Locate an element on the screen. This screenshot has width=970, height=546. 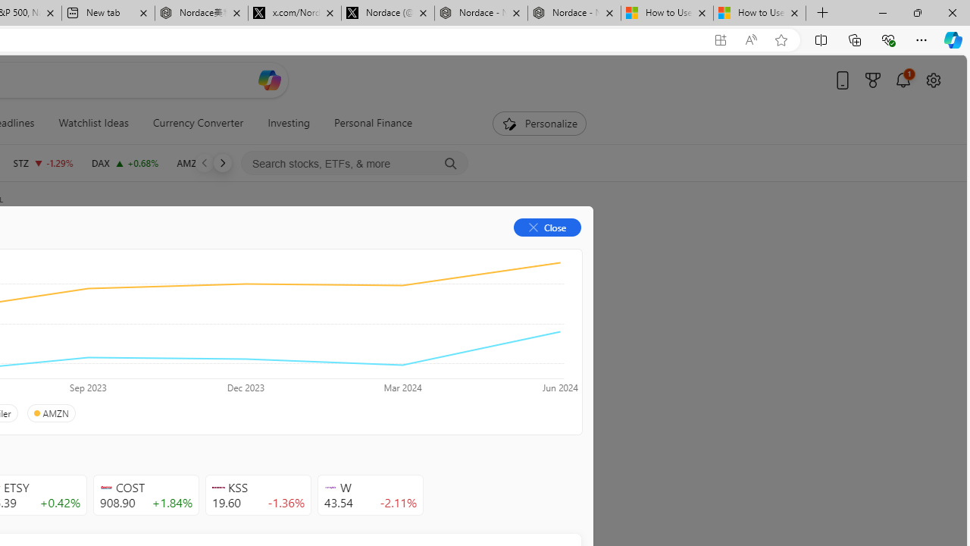
AMZN AMAZON.COM, INC. decrease 173.12 -2.38 -1.36% is located at coordinates (212, 162).